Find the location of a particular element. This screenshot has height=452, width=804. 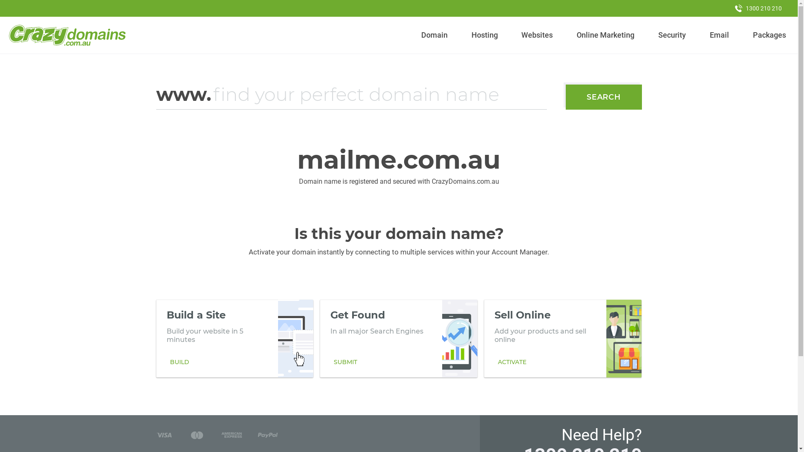

Packages is located at coordinates (769, 35).